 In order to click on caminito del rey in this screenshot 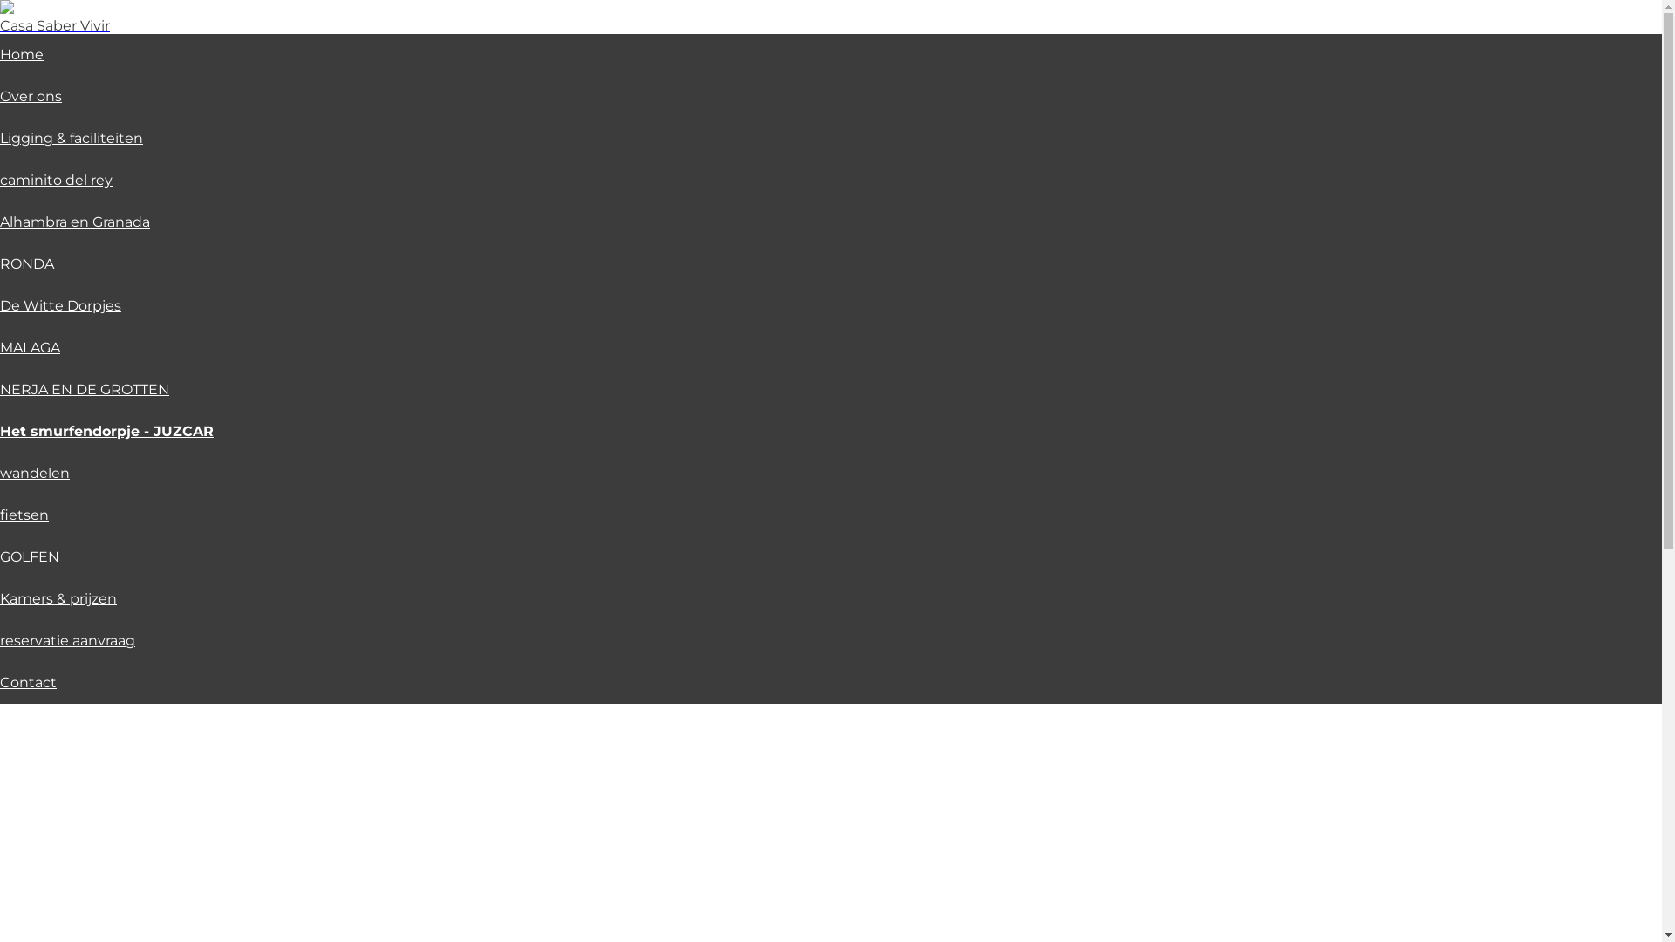, I will do `click(56, 180)`.